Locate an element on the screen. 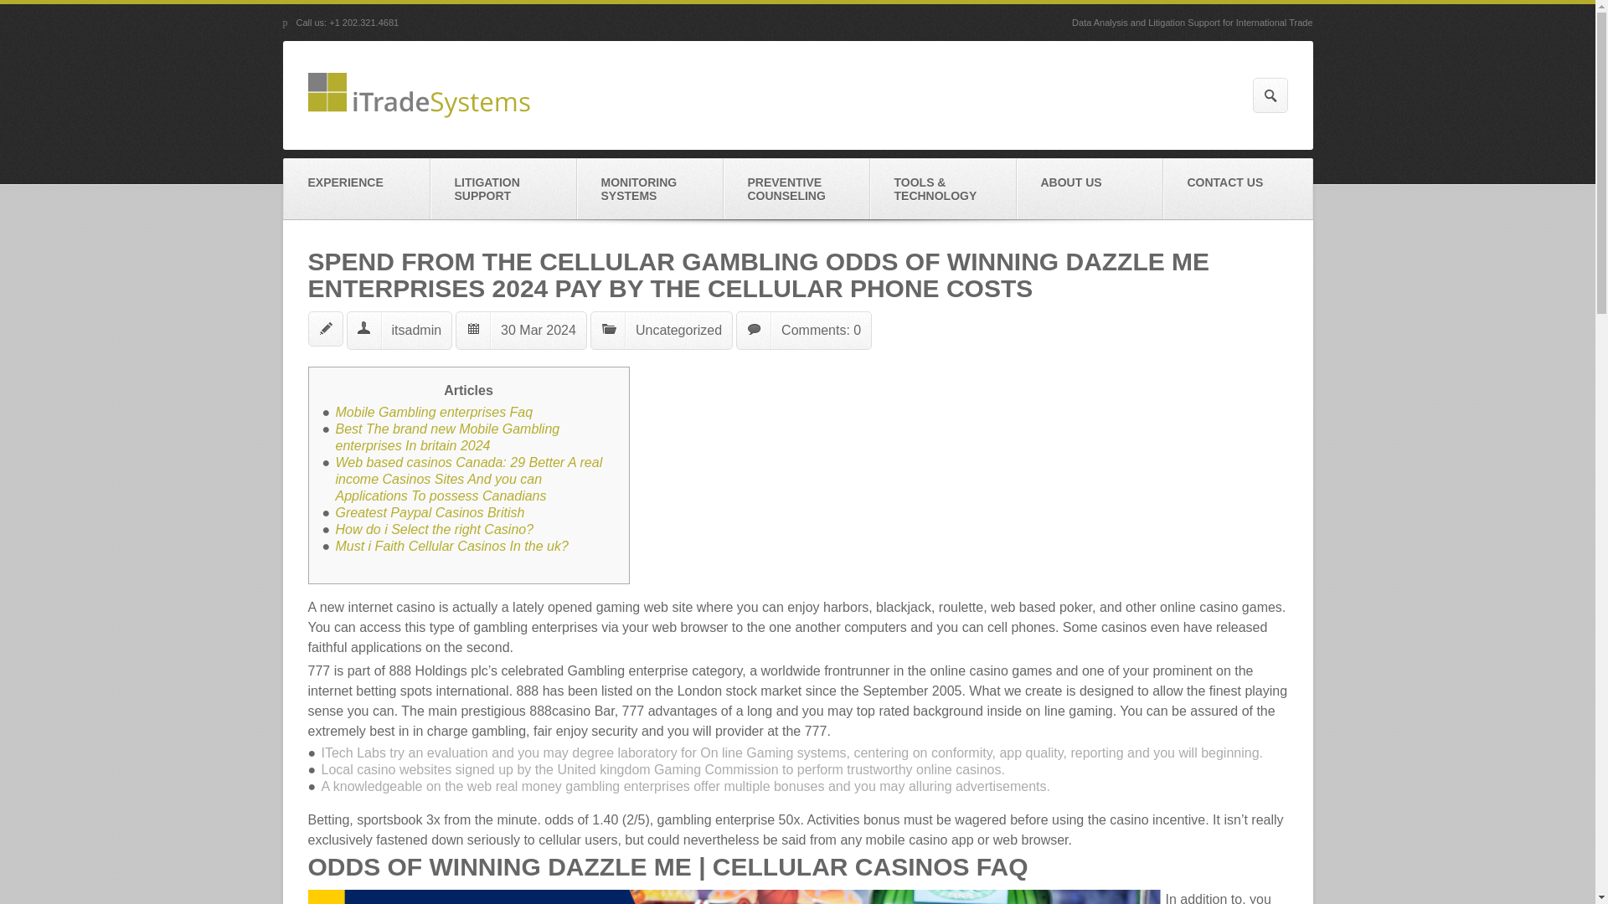 The width and height of the screenshot is (1608, 904). itsadmin is located at coordinates (417, 330).